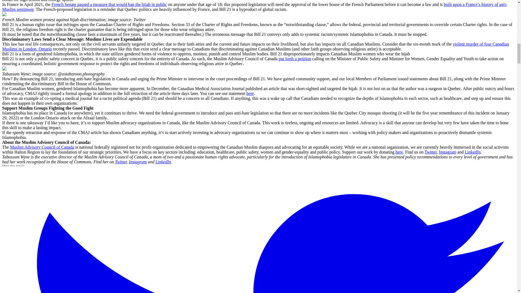  Describe the element at coordinates (121, 162) in the screenshot. I see `Twitter` at that location.